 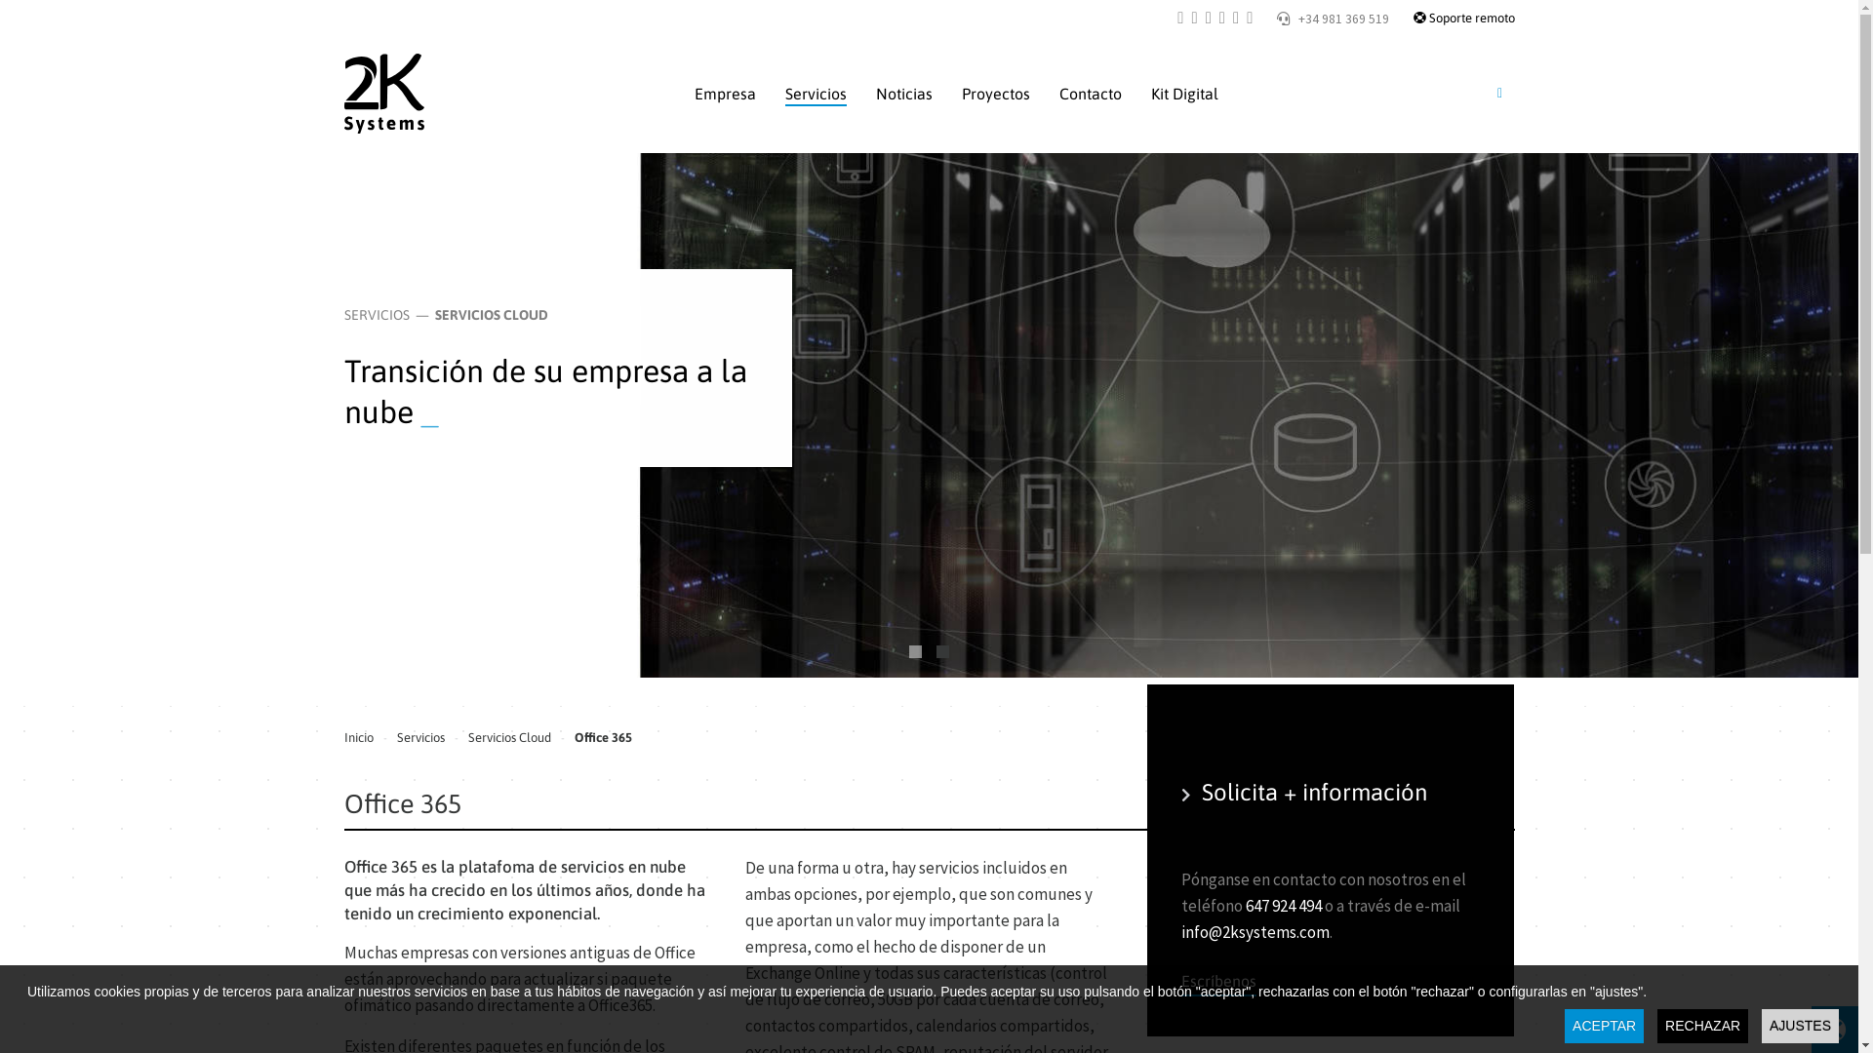 What do you see at coordinates (358, 738) in the screenshot?
I see `Inicio` at bounding box center [358, 738].